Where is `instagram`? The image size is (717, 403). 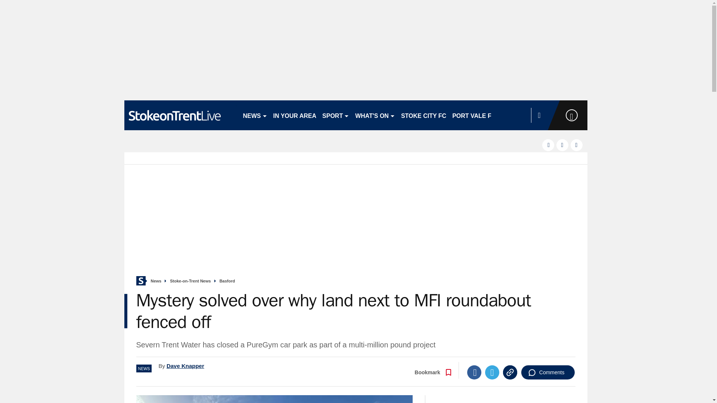
instagram is located at coordinates (577, 145).